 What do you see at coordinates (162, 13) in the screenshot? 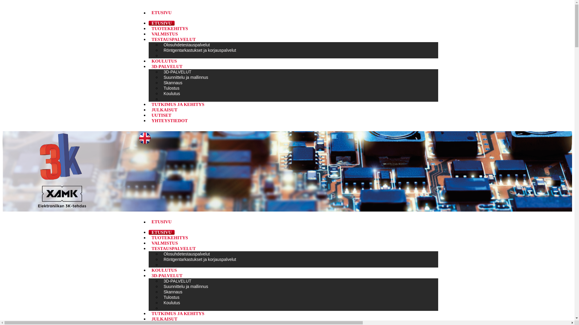
I see `ETUSIVU ` at bounding box center [162, 13].